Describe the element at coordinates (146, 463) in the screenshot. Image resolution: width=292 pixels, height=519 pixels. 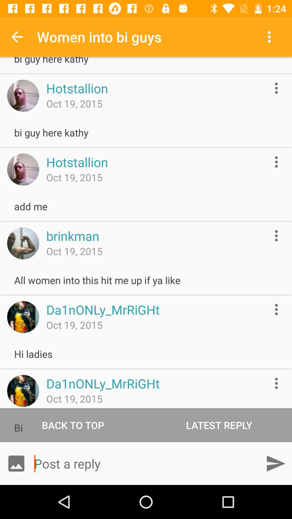
I see `type a reply` at that location.